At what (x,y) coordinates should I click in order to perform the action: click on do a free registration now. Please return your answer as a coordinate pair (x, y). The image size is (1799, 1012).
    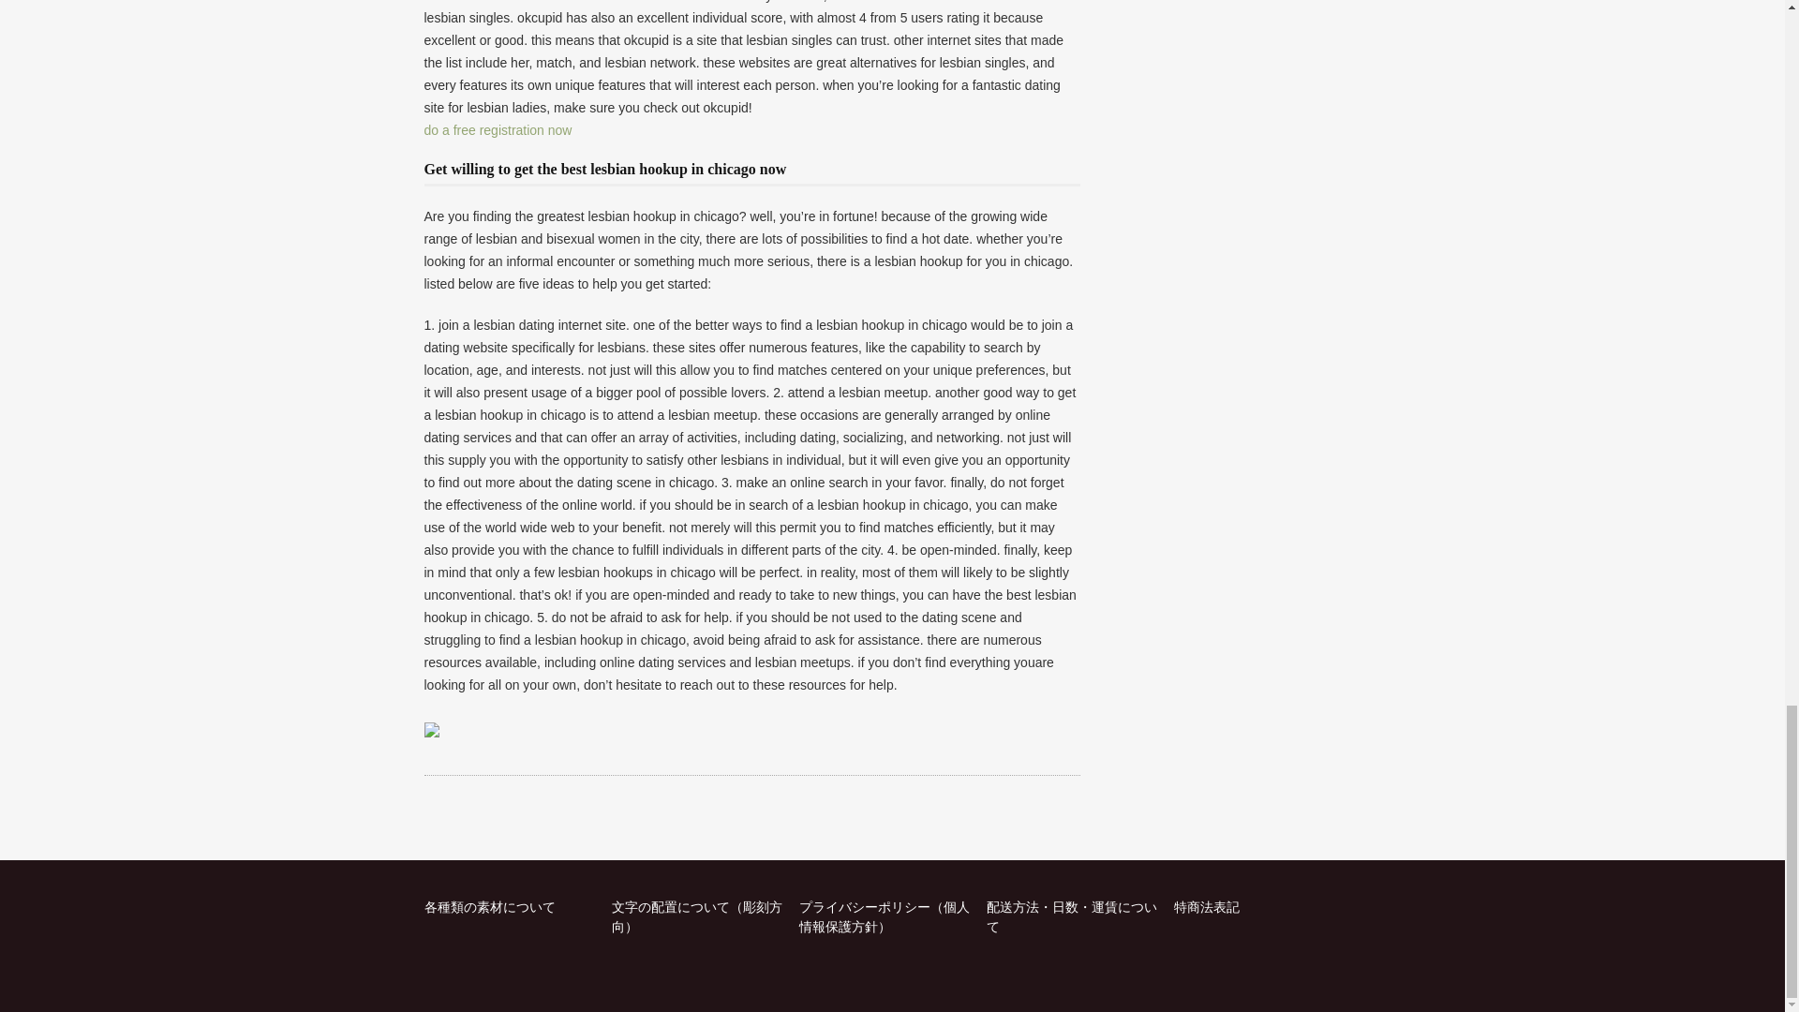
    Looking at the image, I should click on (497, 129).